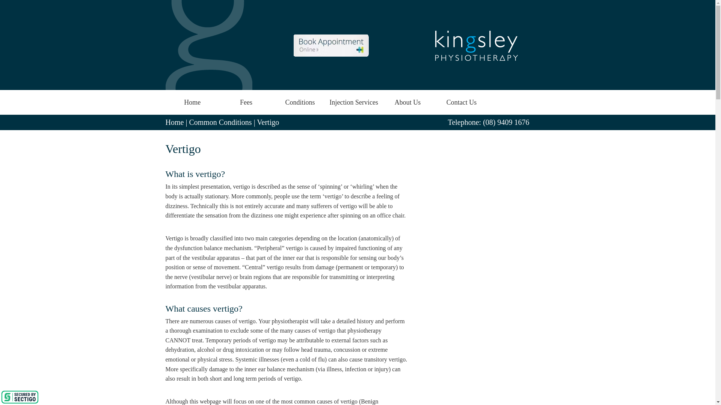 The height and width of the screenshot is (405, 721). What do you see at coordinates (354, 102) in the screenshot?
I see `Injection Services` at bounding box center [354, 102].